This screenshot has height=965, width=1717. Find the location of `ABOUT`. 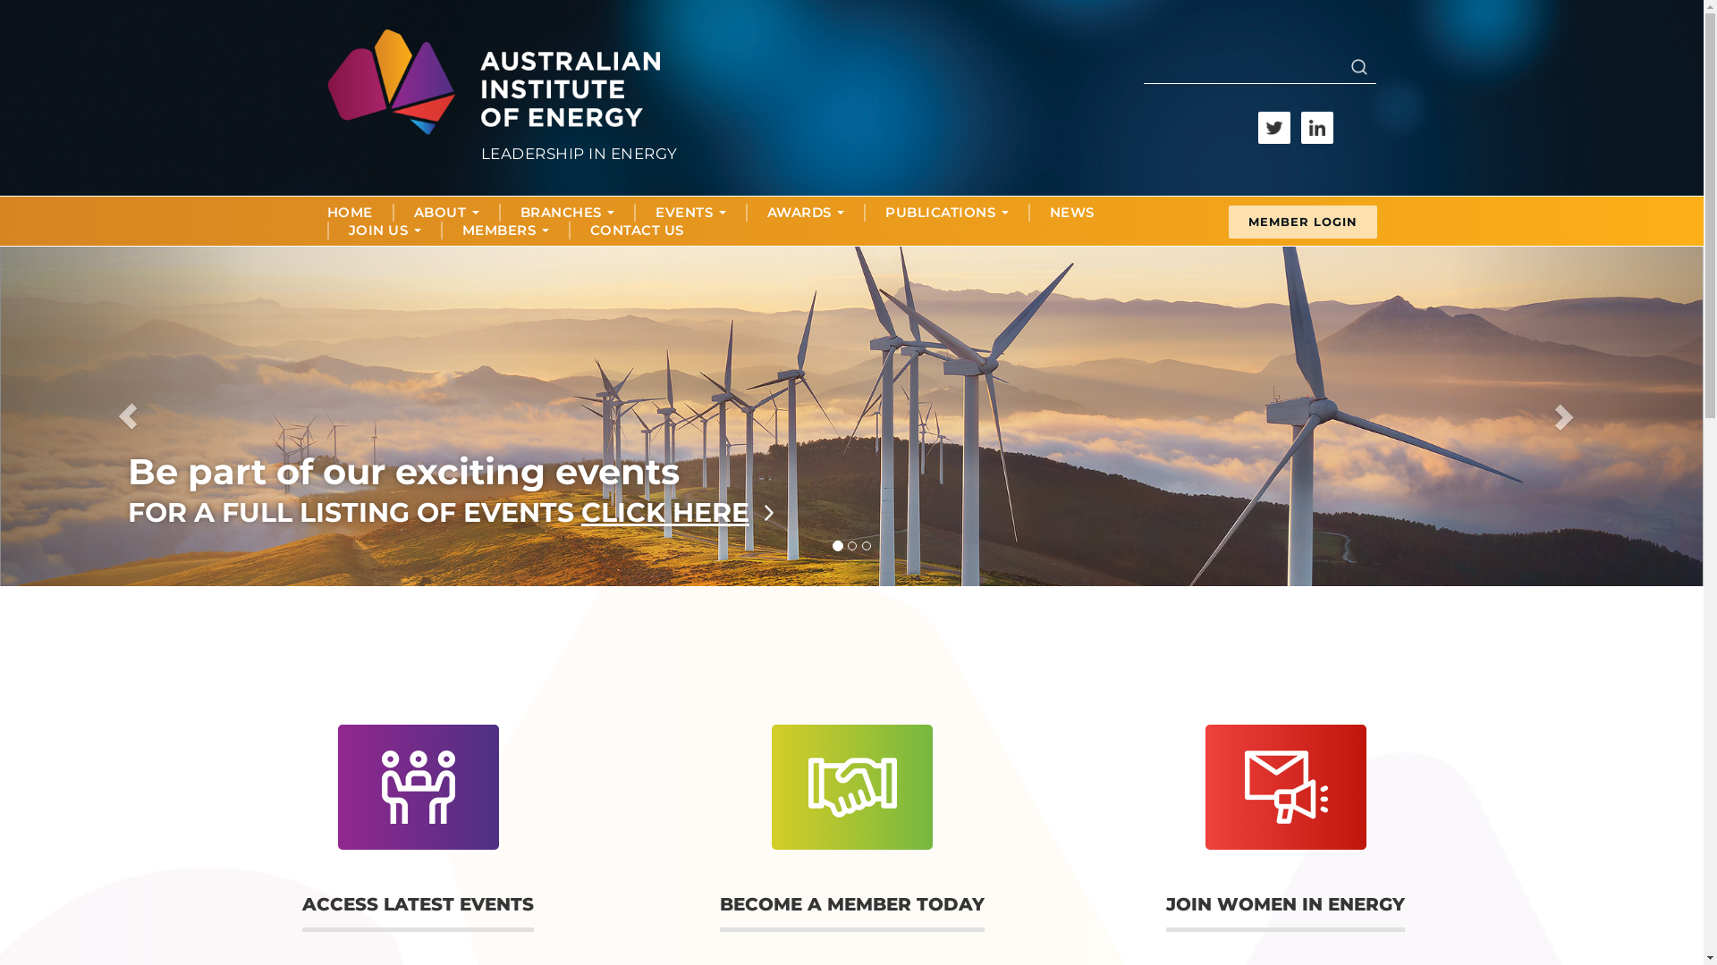

ABOUT is located at coordinates (445, 213).